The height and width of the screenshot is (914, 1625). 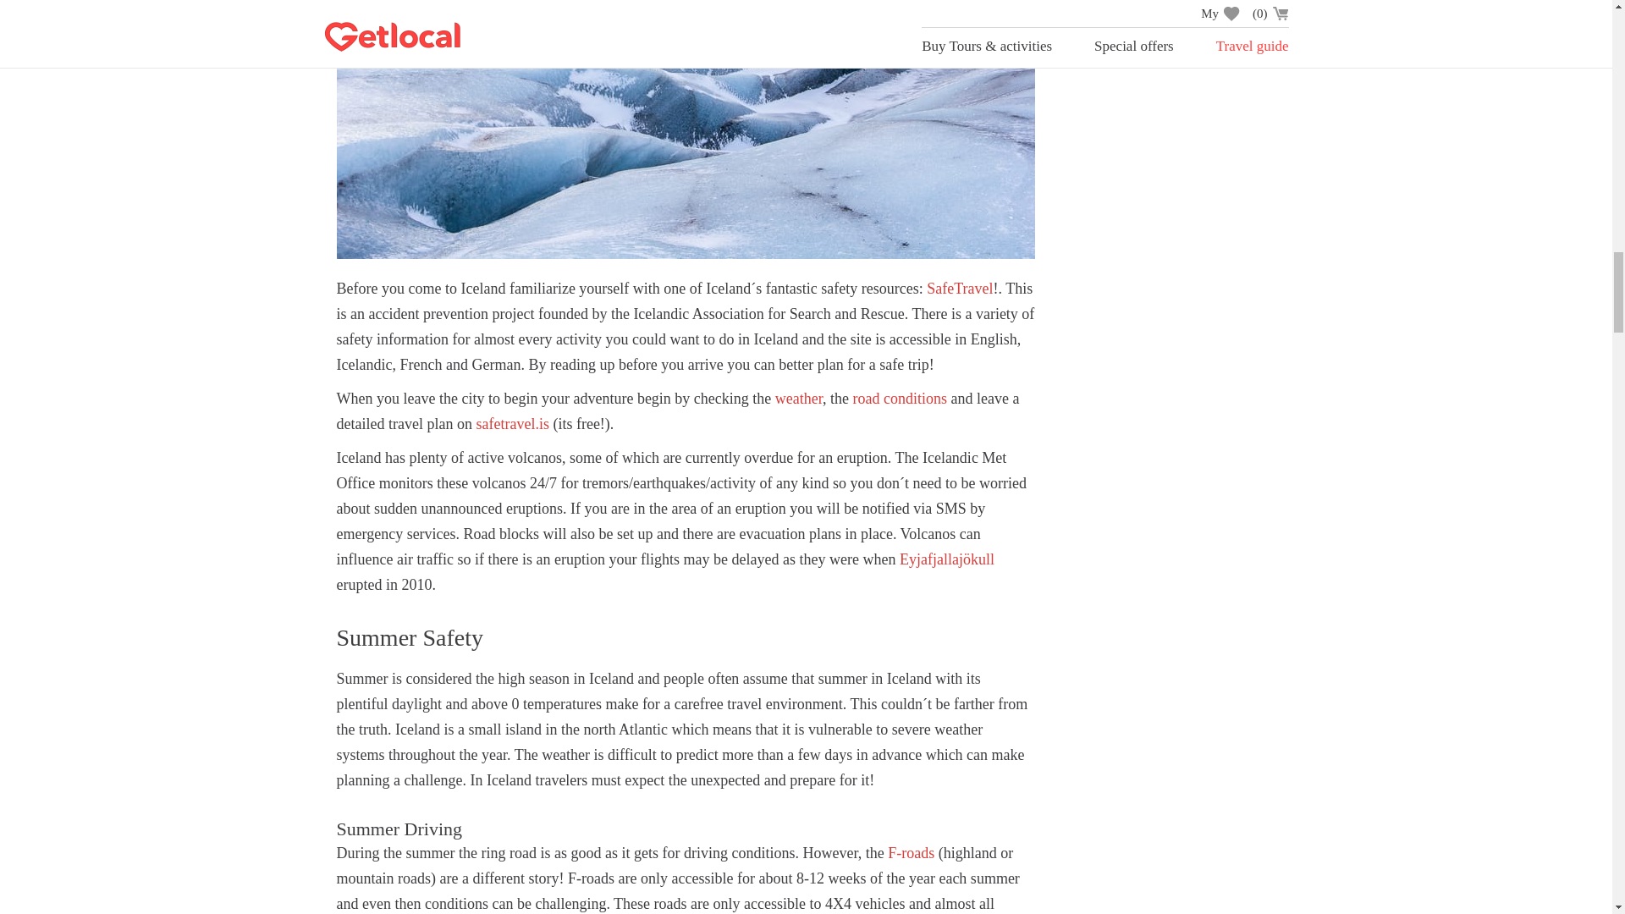 What do you see at coordinates (901, 398) in the screenshot?
I see `road conditions` at bounding box center [901, 398].